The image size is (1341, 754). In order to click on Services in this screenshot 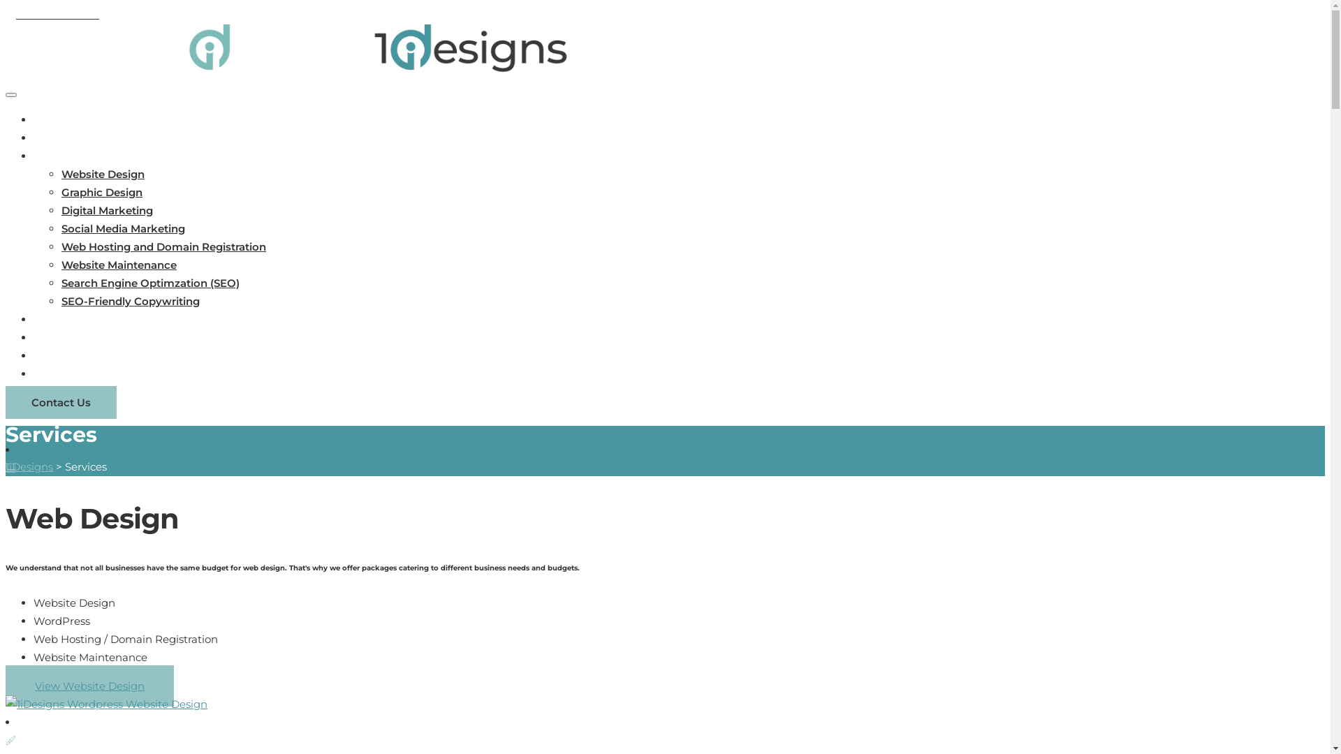, I will do `click(56, 156)`.